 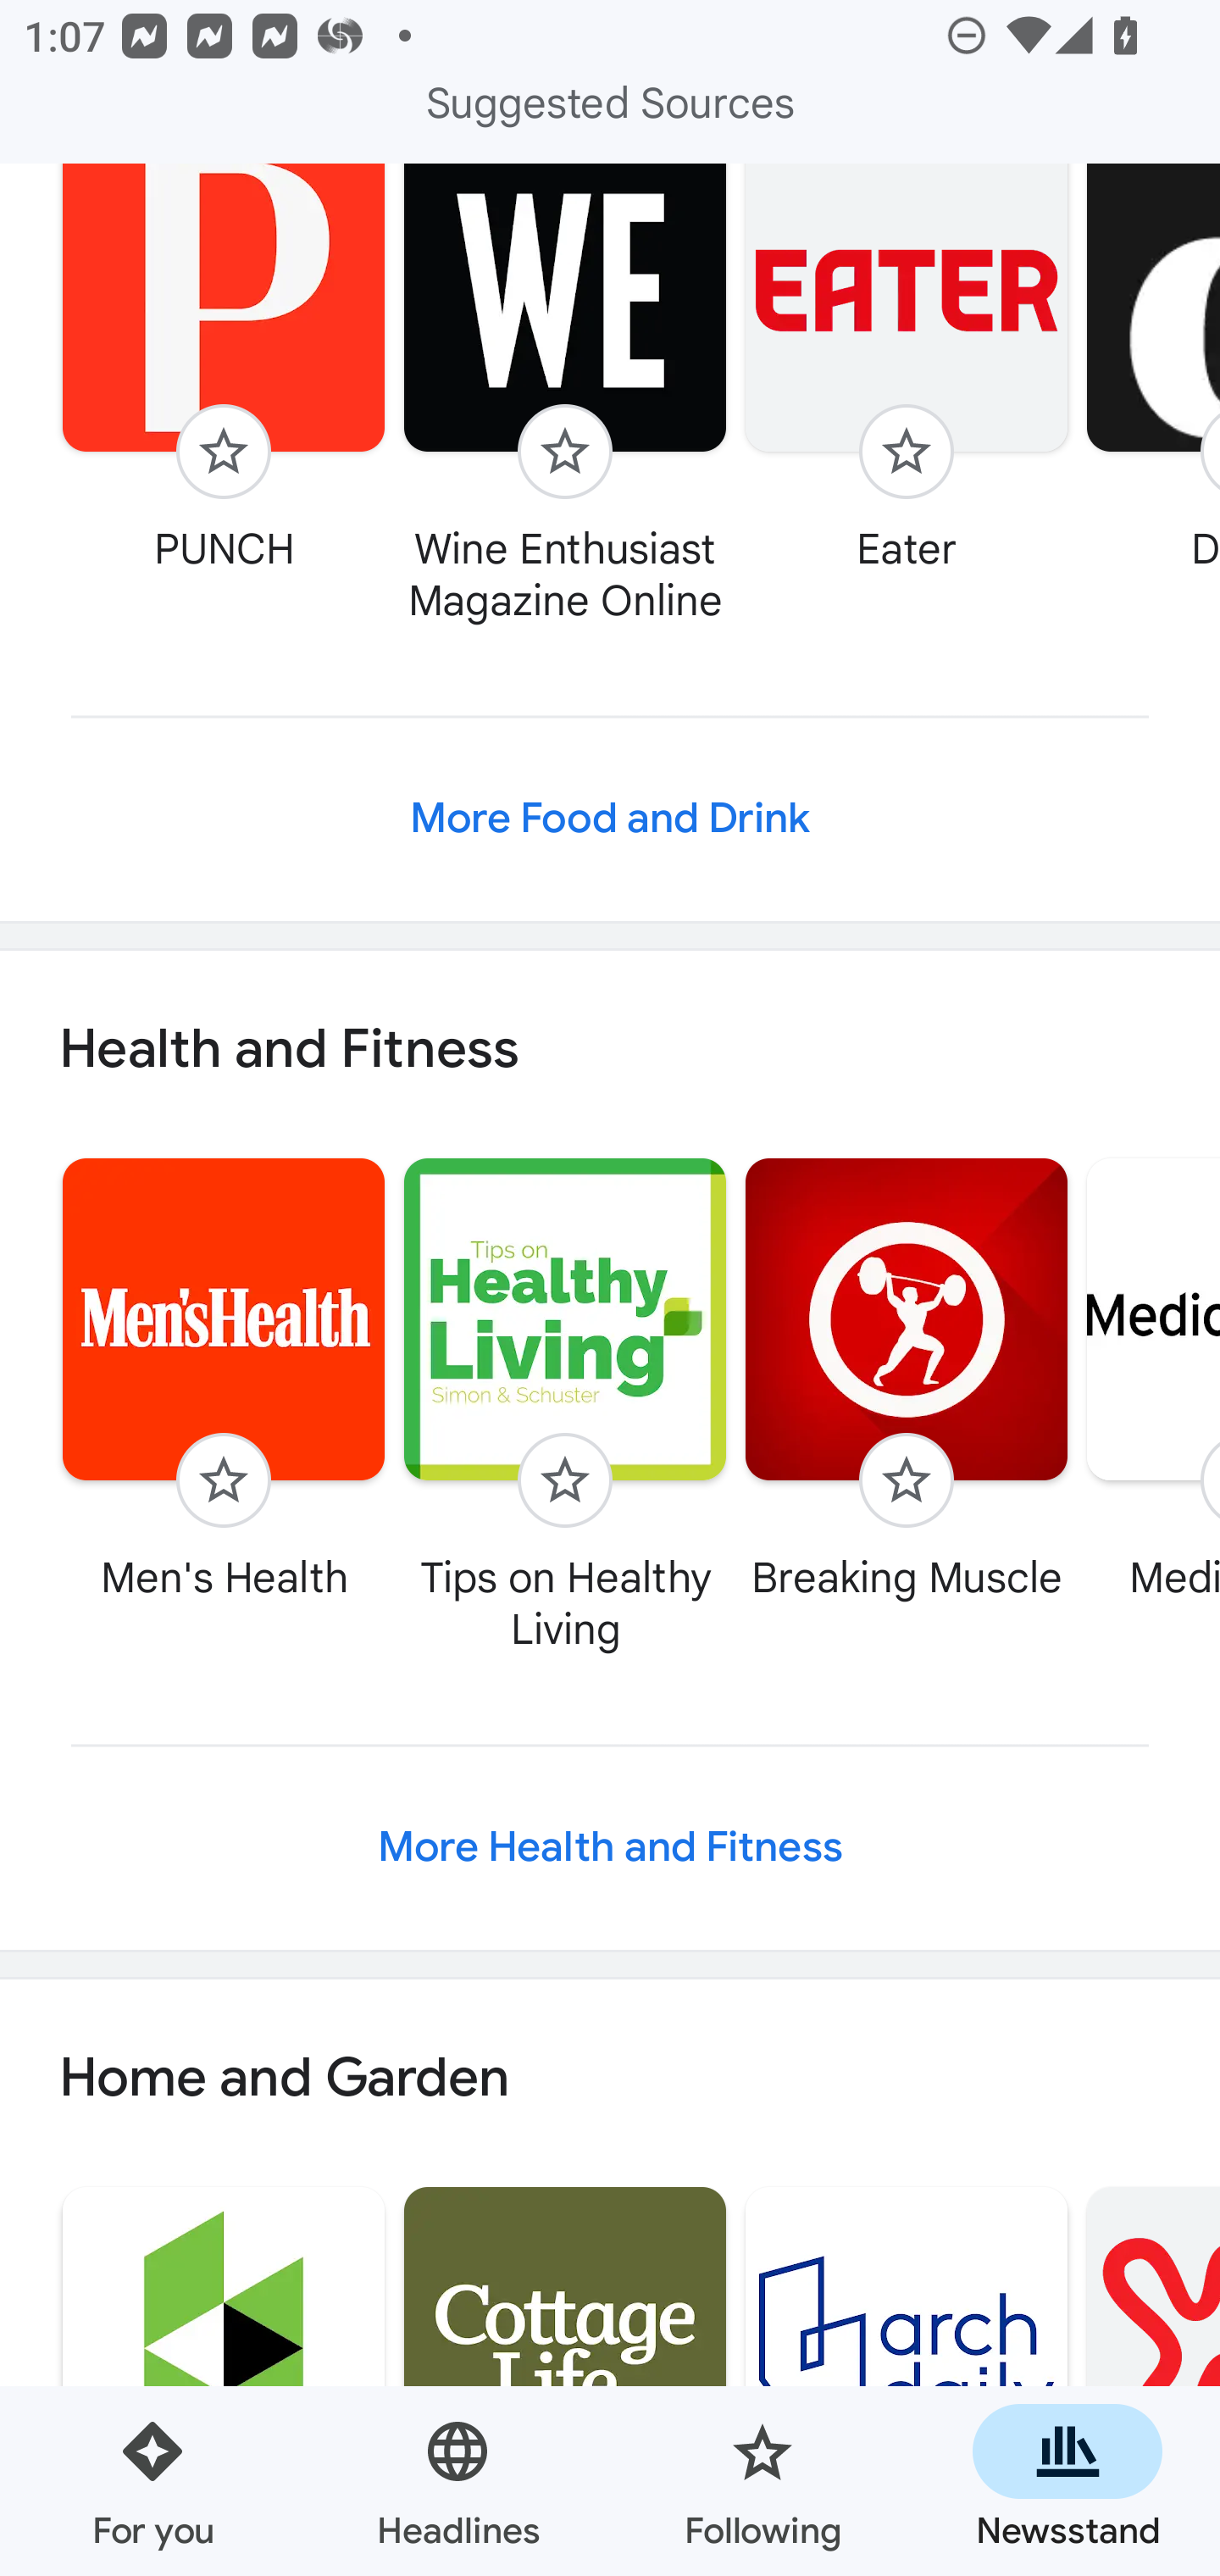 What do you see at coordinates (1067, 2481) in the screenshot?
I see `Newsstand` at bounding box center [1067, 2481].